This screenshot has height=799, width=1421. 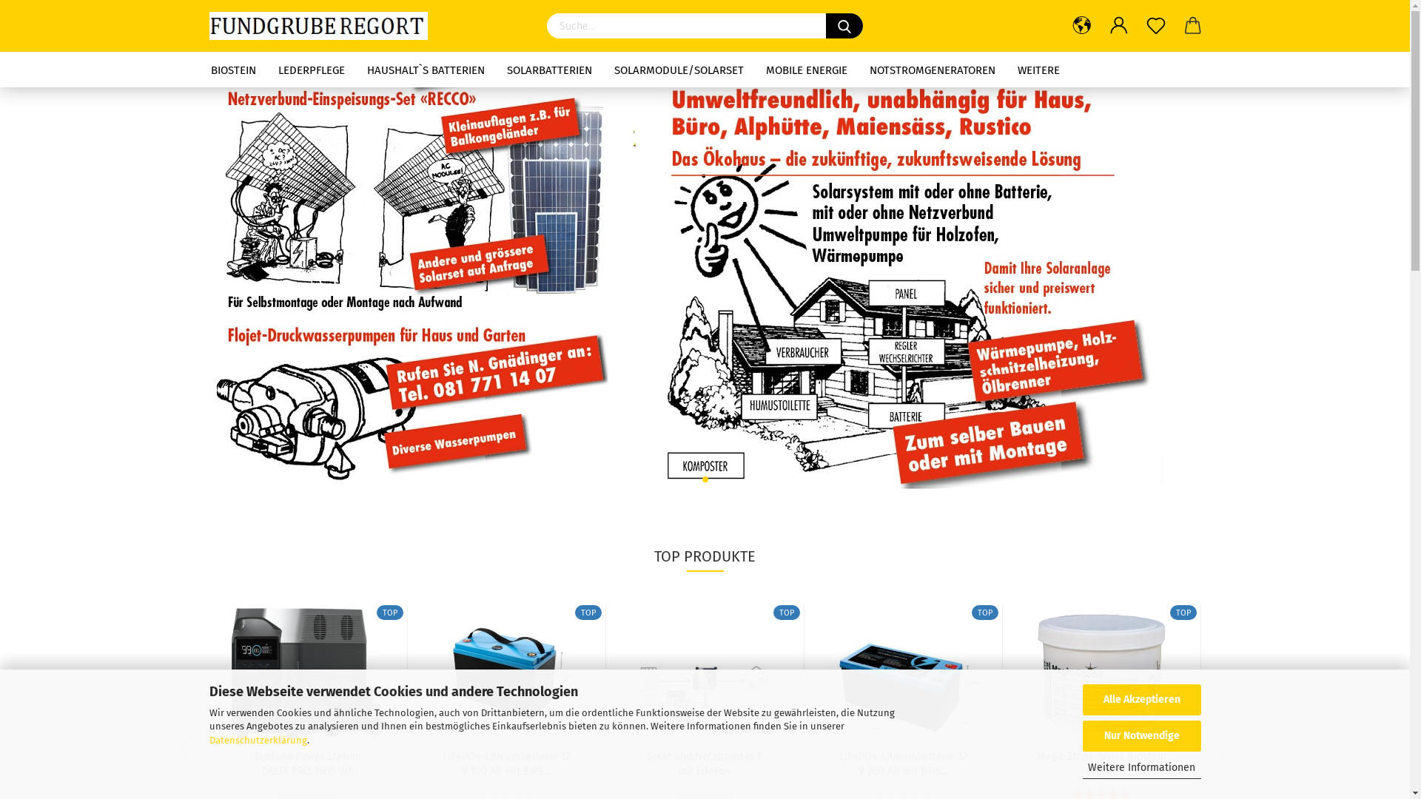 What do you see at coordinates (506, 672) in the screenshot?
I see `LiFePO4-Lithiumbatterie 12 V 100 Ah mit BMS und LED-Anzeige` at bounding box center [506, 672].